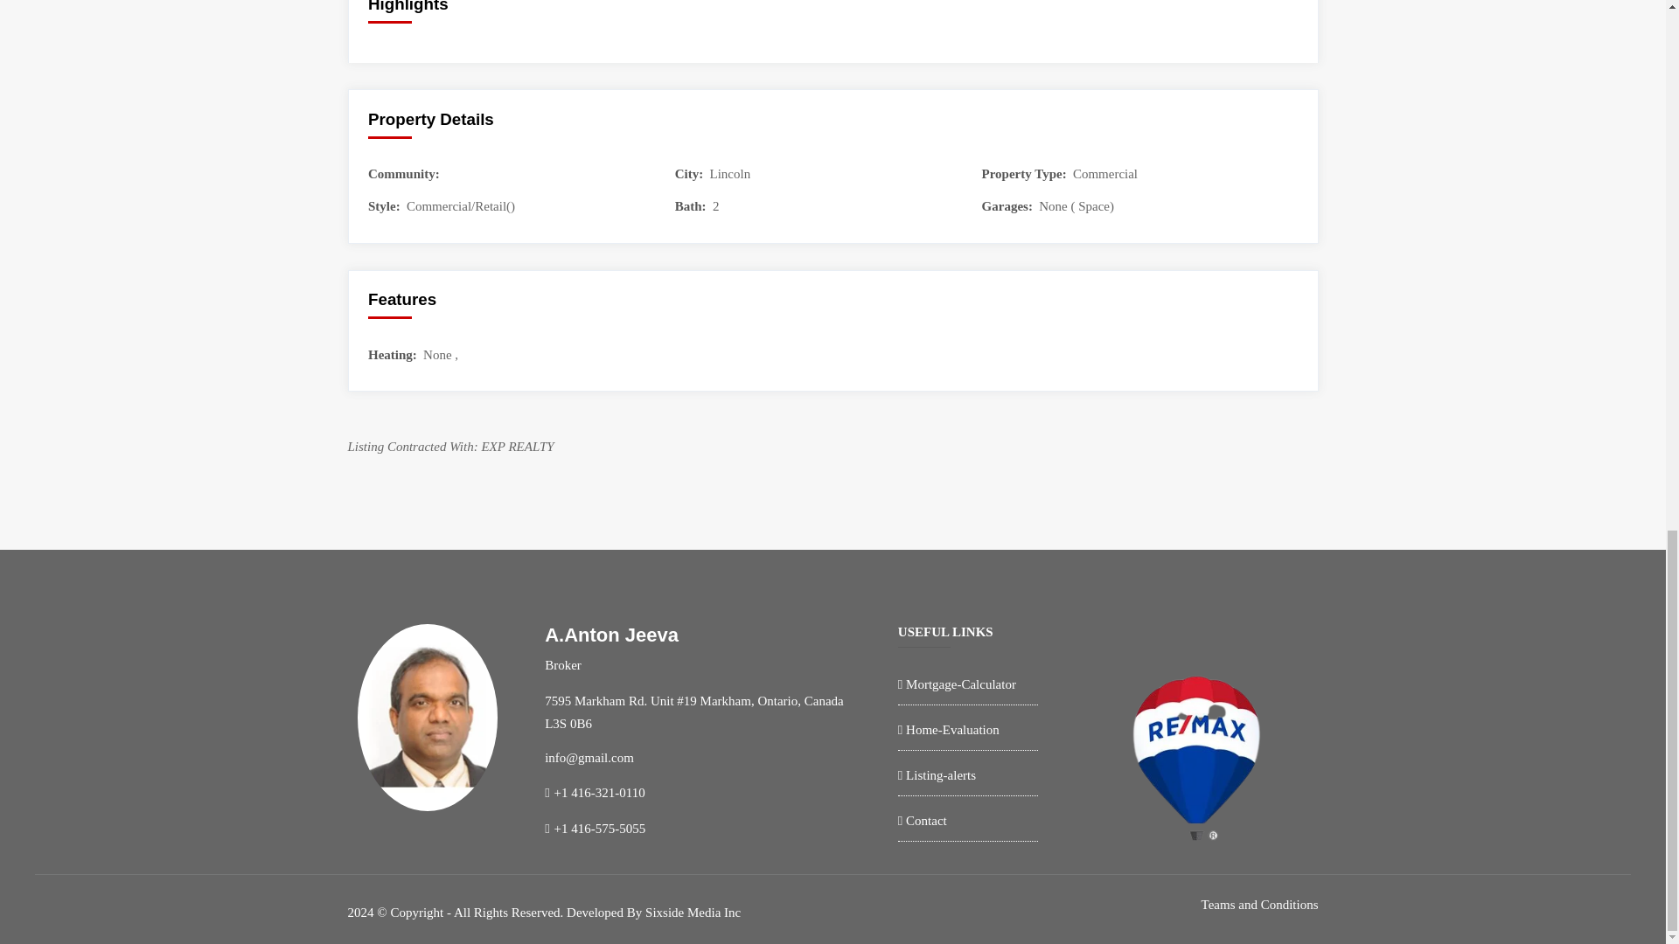 The image size is (1679, 944). What do you see at coordinates (693, 912) in the screenshot?
I see `Sixside Media Inc` at bounding box center [693, 912].